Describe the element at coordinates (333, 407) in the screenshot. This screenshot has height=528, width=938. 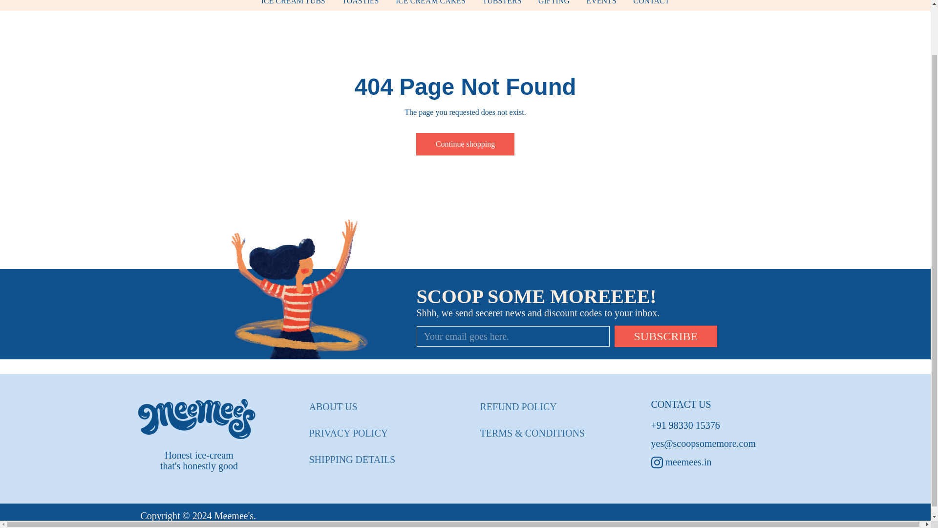
I see `ABOUT US` at that location.